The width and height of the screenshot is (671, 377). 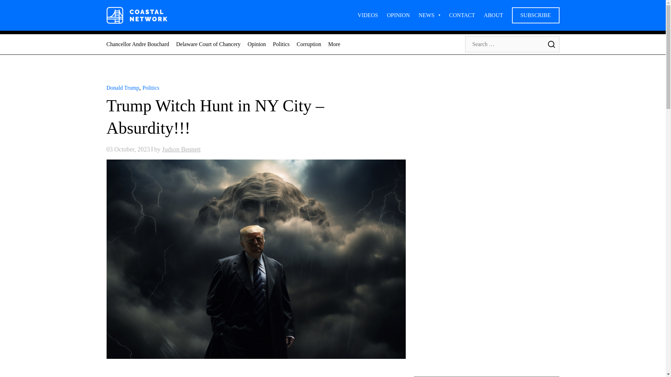 I want to click on Opinion, so click(x=257, y=44).